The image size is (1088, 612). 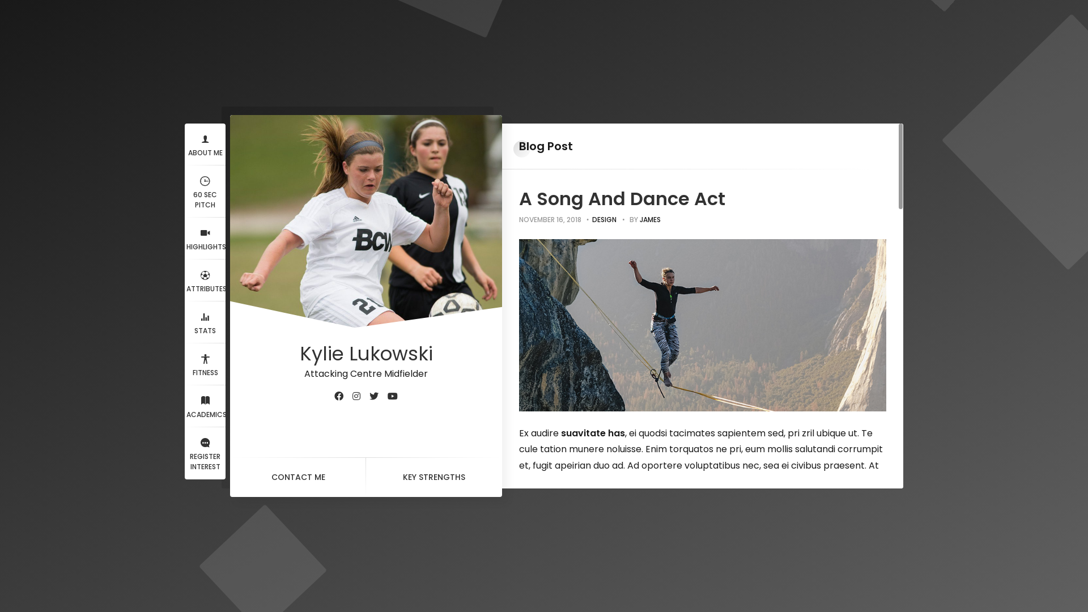 What do you see at coordinates (205, 322) in the screenshot?
I see `STATS` at bounding box center [205, 322].